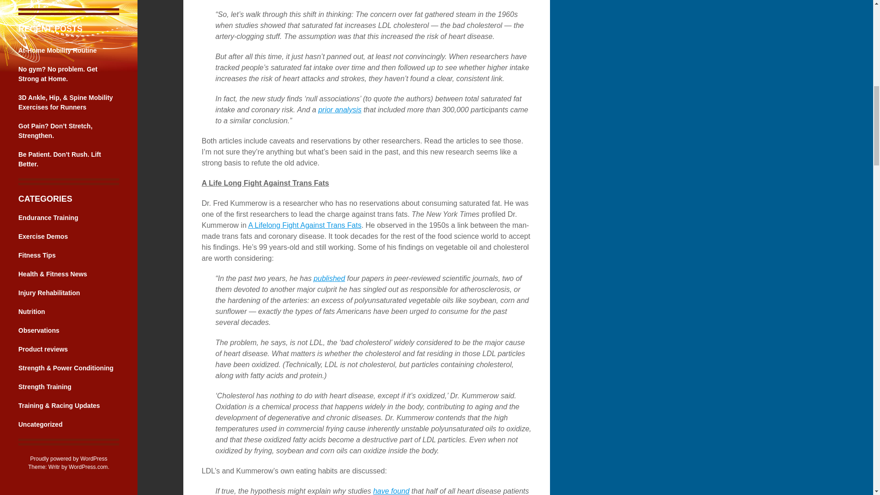 Image resolution: width=880 pixels, height=495 pixels. Describe the element at coordinates (40, 424) in the screenshot. I see `Uncategorized` at that location.